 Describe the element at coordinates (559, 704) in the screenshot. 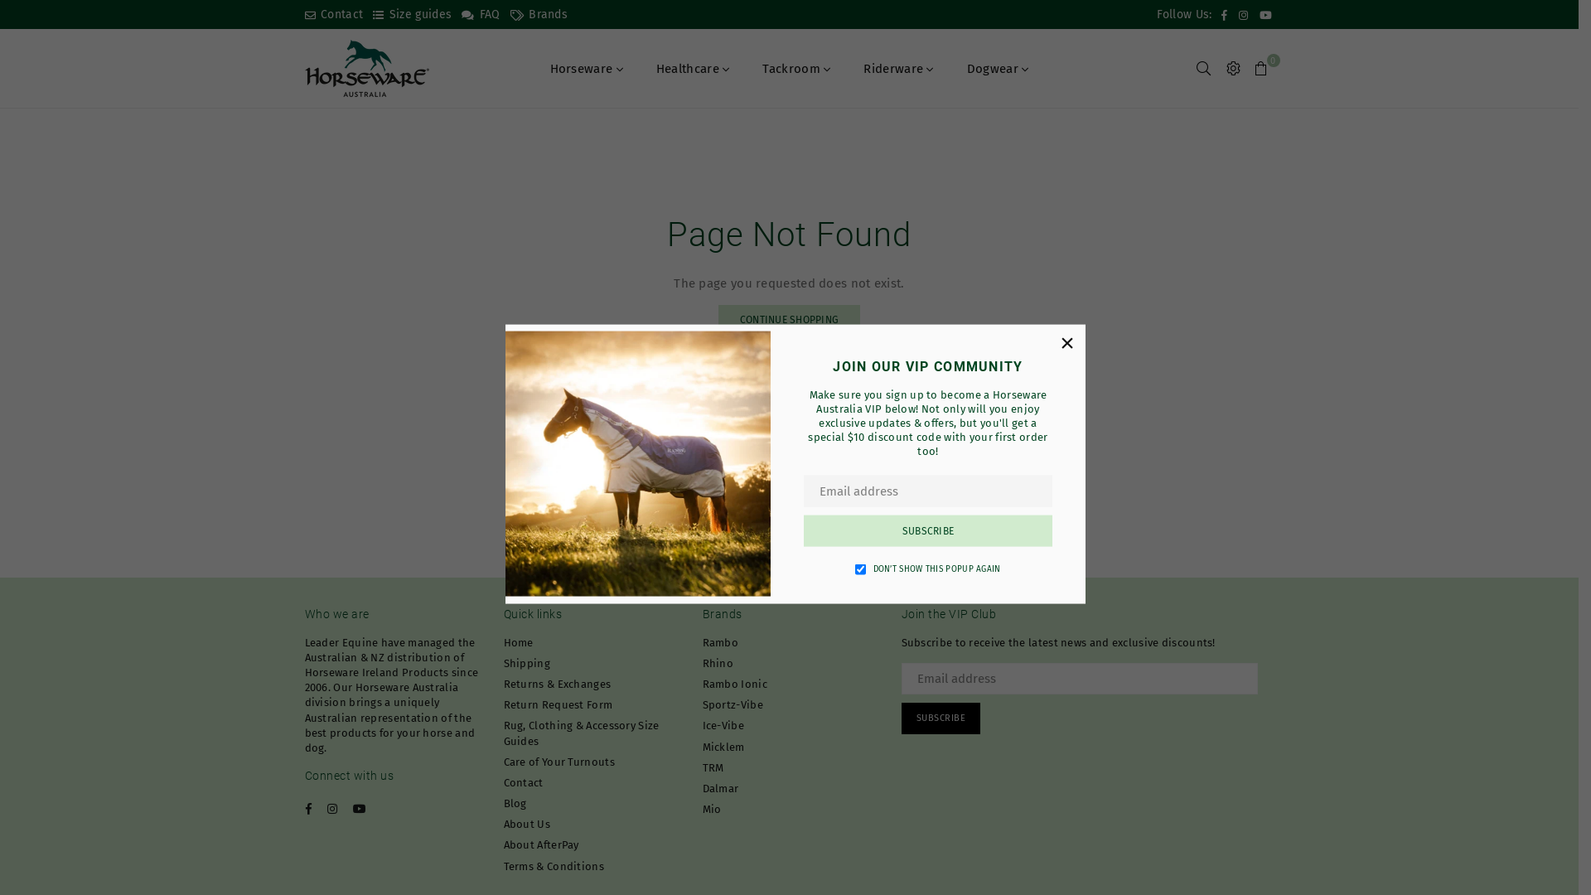

I see `Return Request Form` at that location.